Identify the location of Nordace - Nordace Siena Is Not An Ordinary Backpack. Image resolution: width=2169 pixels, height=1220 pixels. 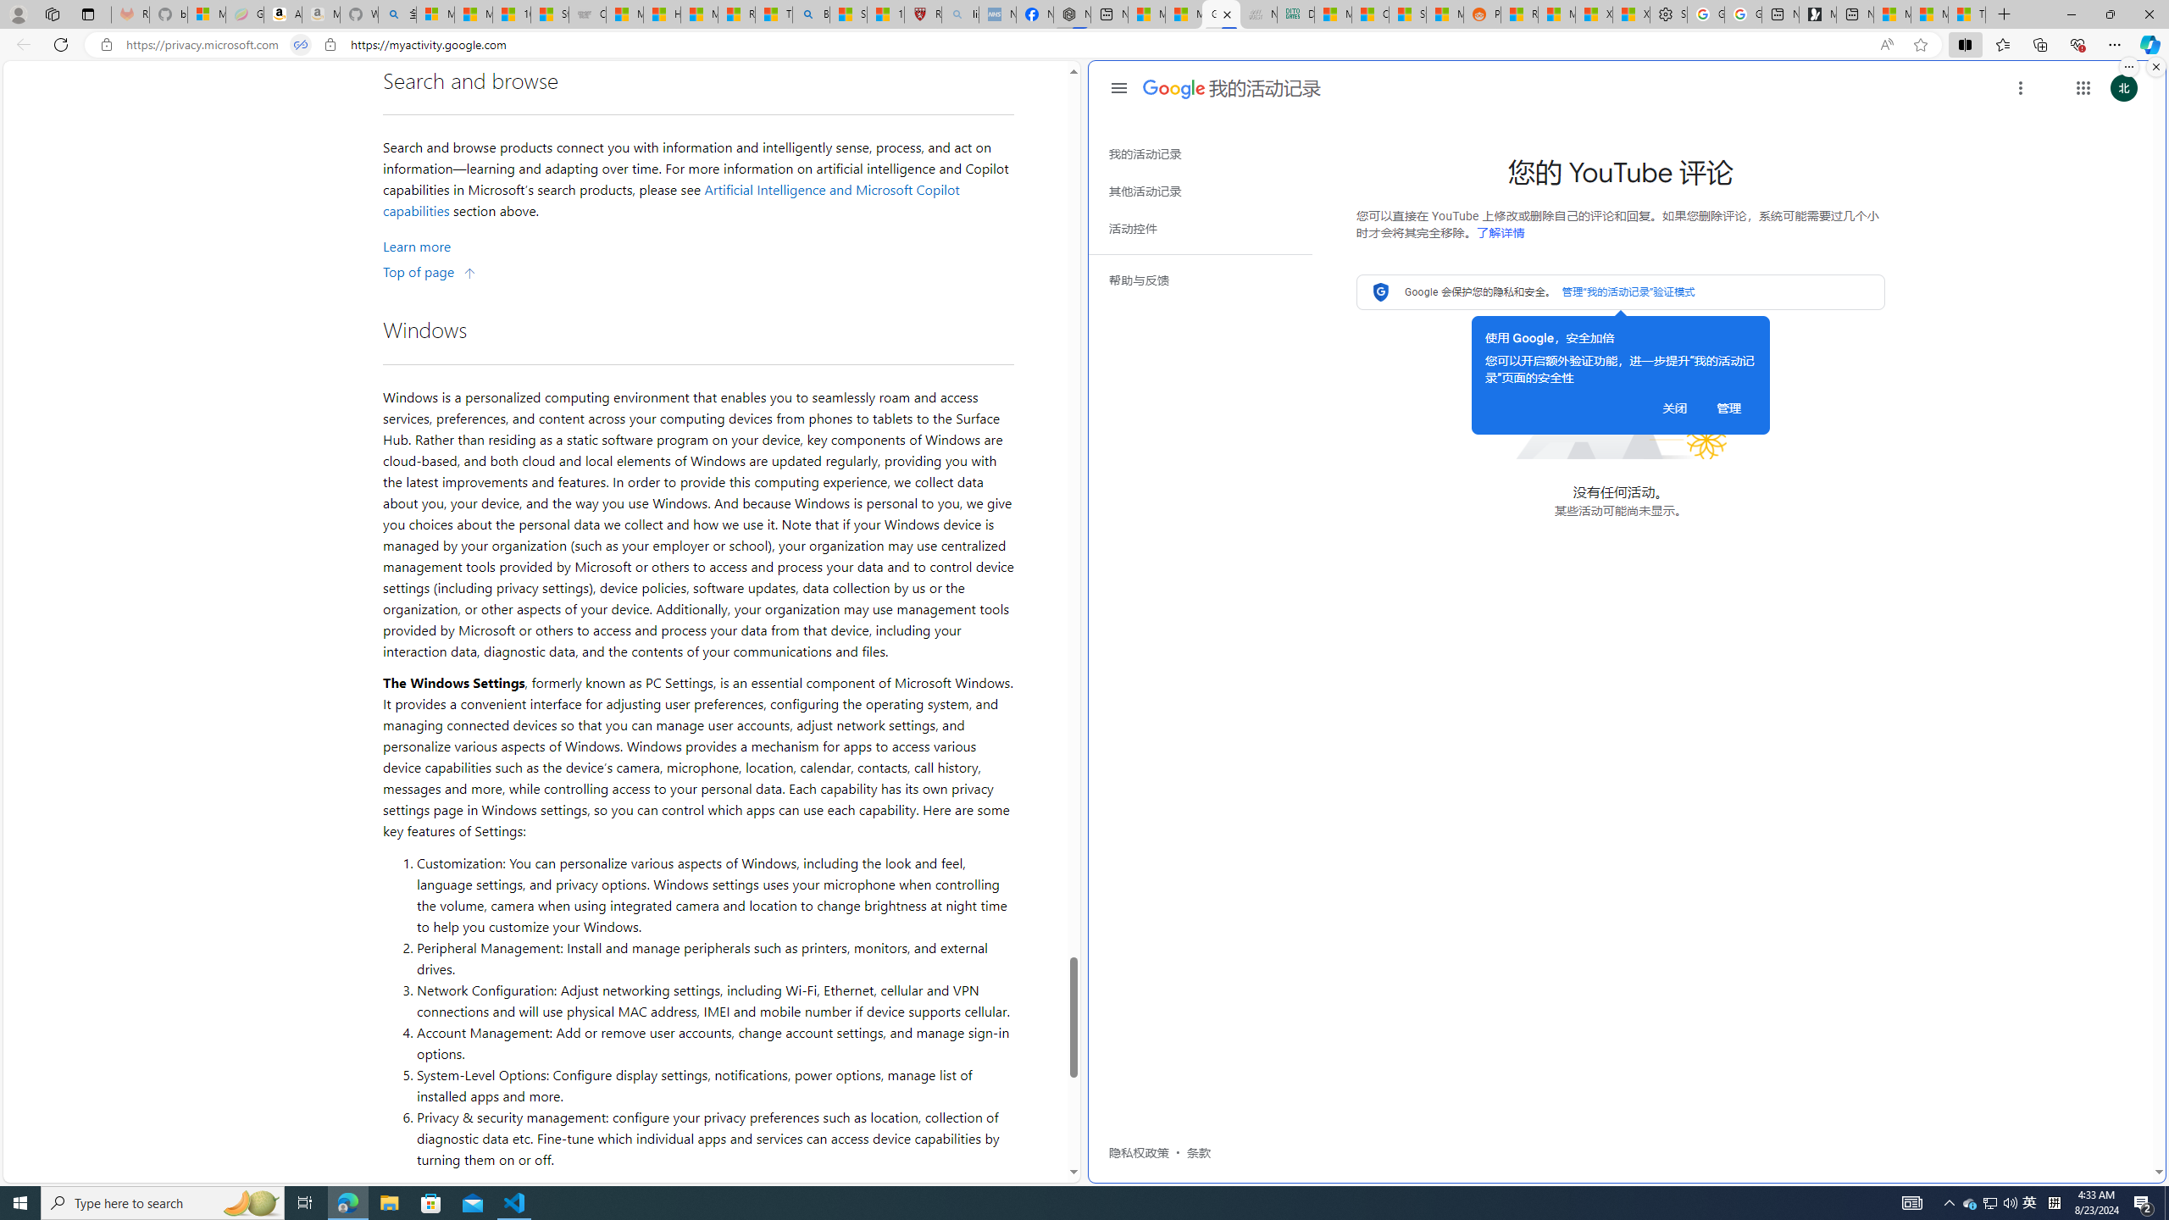
(1071, 14).